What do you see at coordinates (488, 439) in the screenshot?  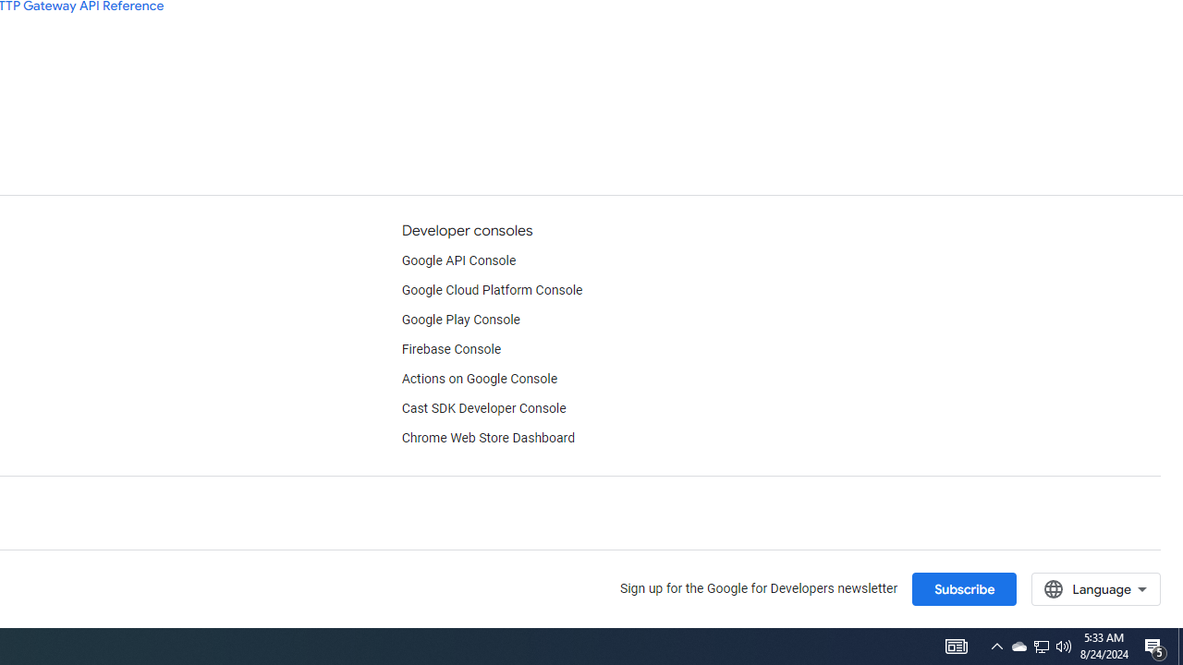 I see `Chrome Web Store Dashboard` at bounding box center [488, 439].